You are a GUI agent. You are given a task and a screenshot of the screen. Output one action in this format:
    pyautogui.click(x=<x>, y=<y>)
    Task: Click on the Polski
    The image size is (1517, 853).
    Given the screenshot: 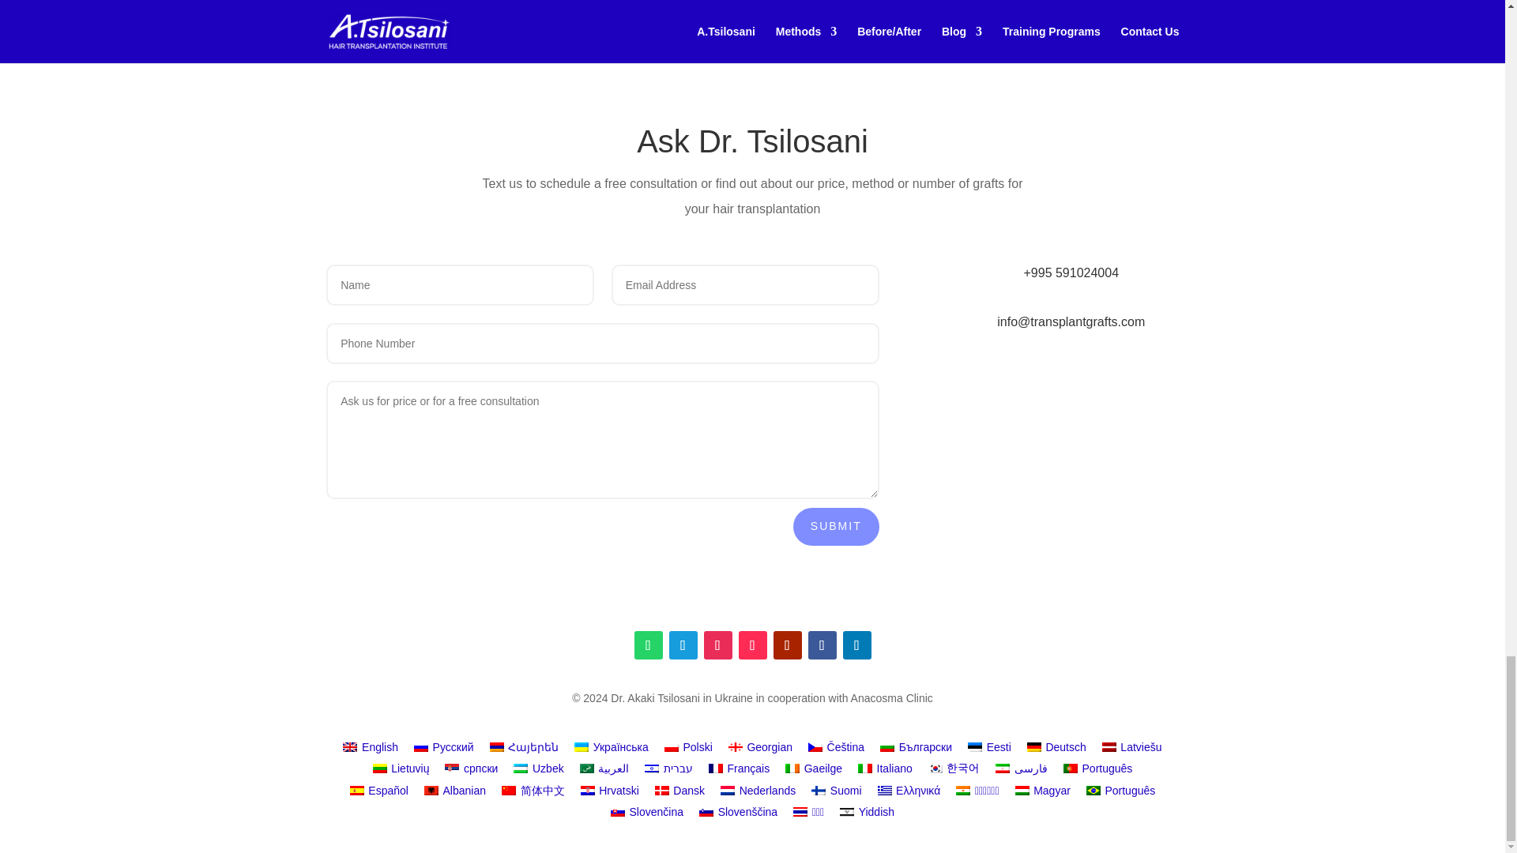 What is the action you would take?
    pyautogui.click(x=689, y=747)
    